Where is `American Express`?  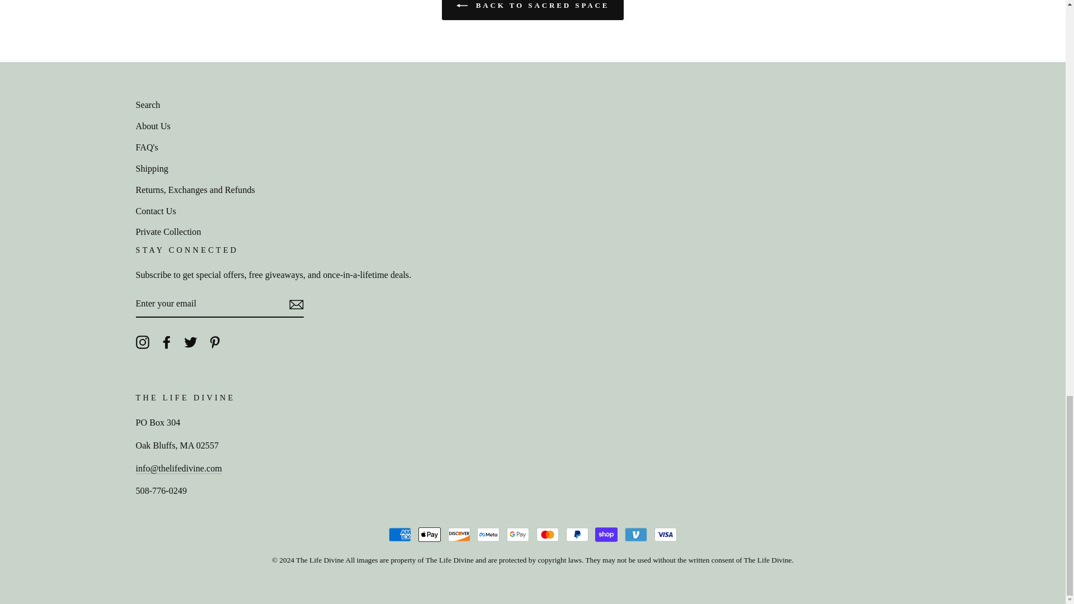 American Express is located at coordinates (400, 535).